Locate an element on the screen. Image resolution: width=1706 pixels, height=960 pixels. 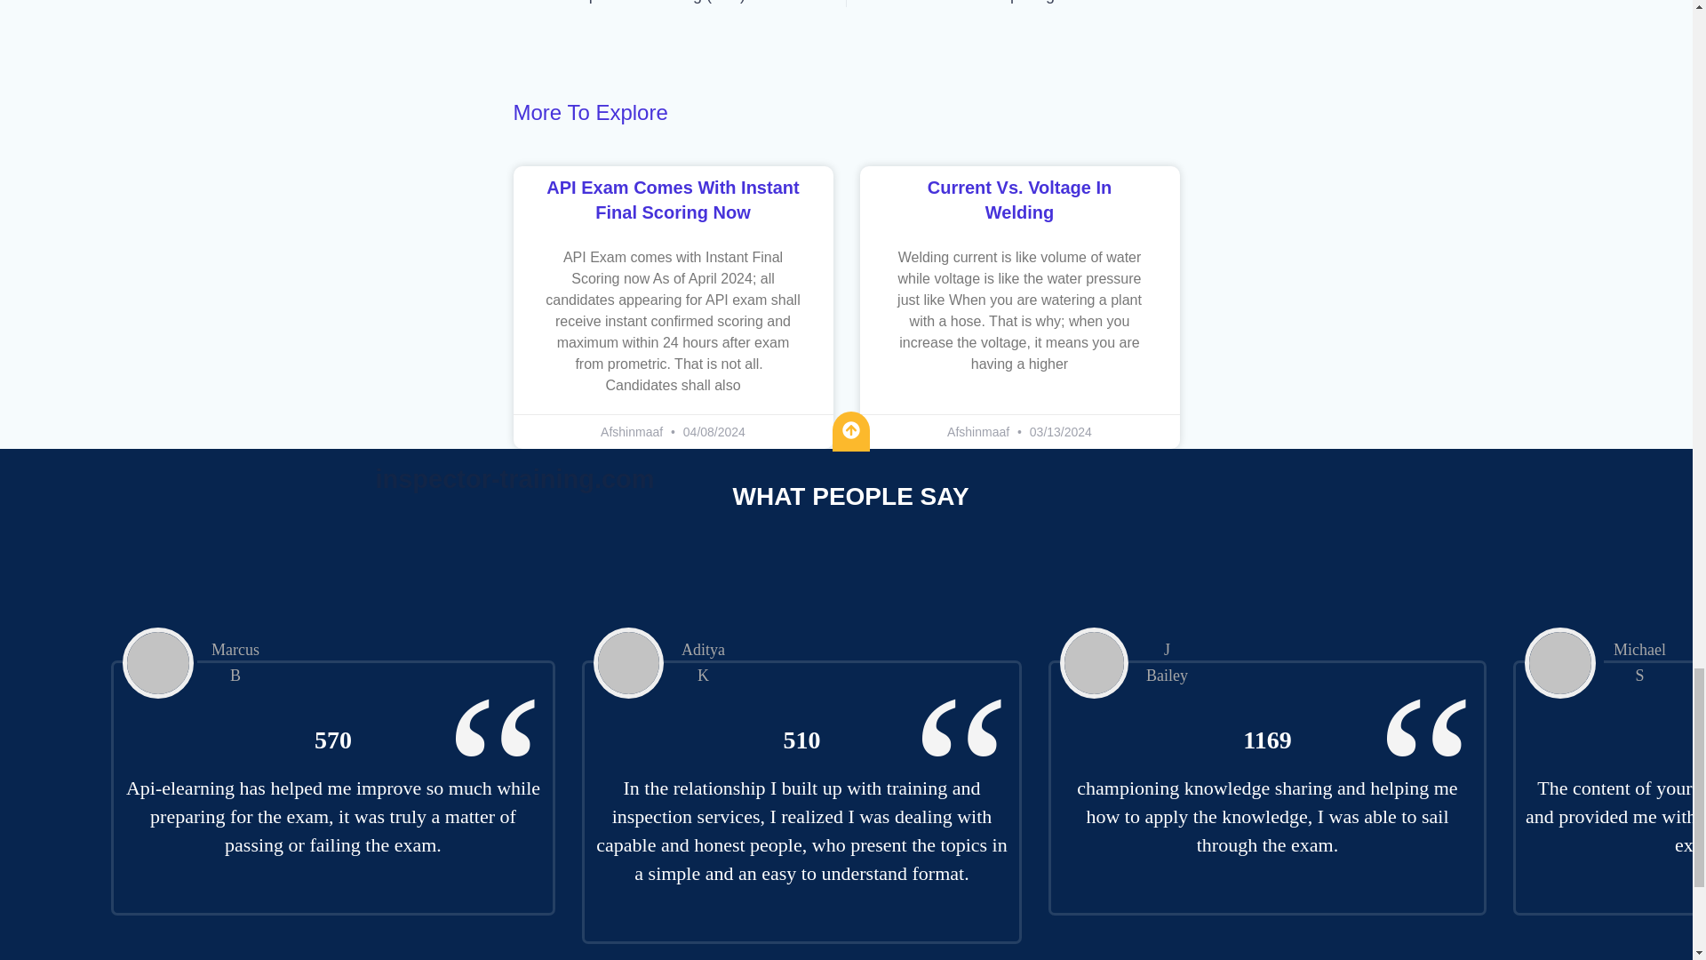
AK is located at coordinates (628, 663).